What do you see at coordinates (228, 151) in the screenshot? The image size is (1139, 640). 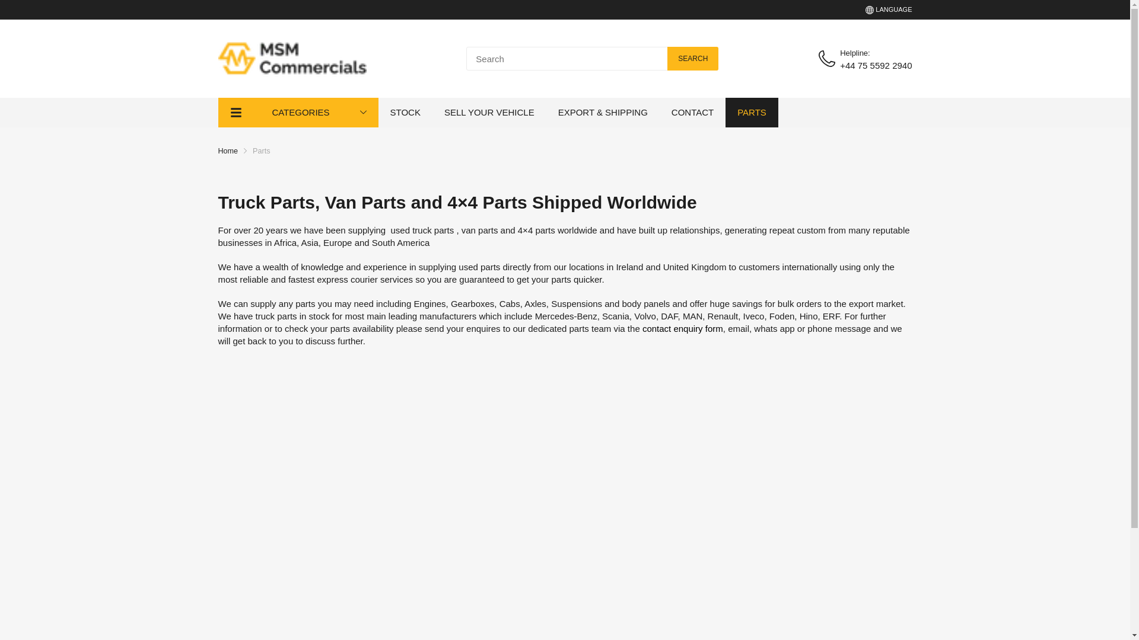 I see `Home` at bounding box center [228, 151].